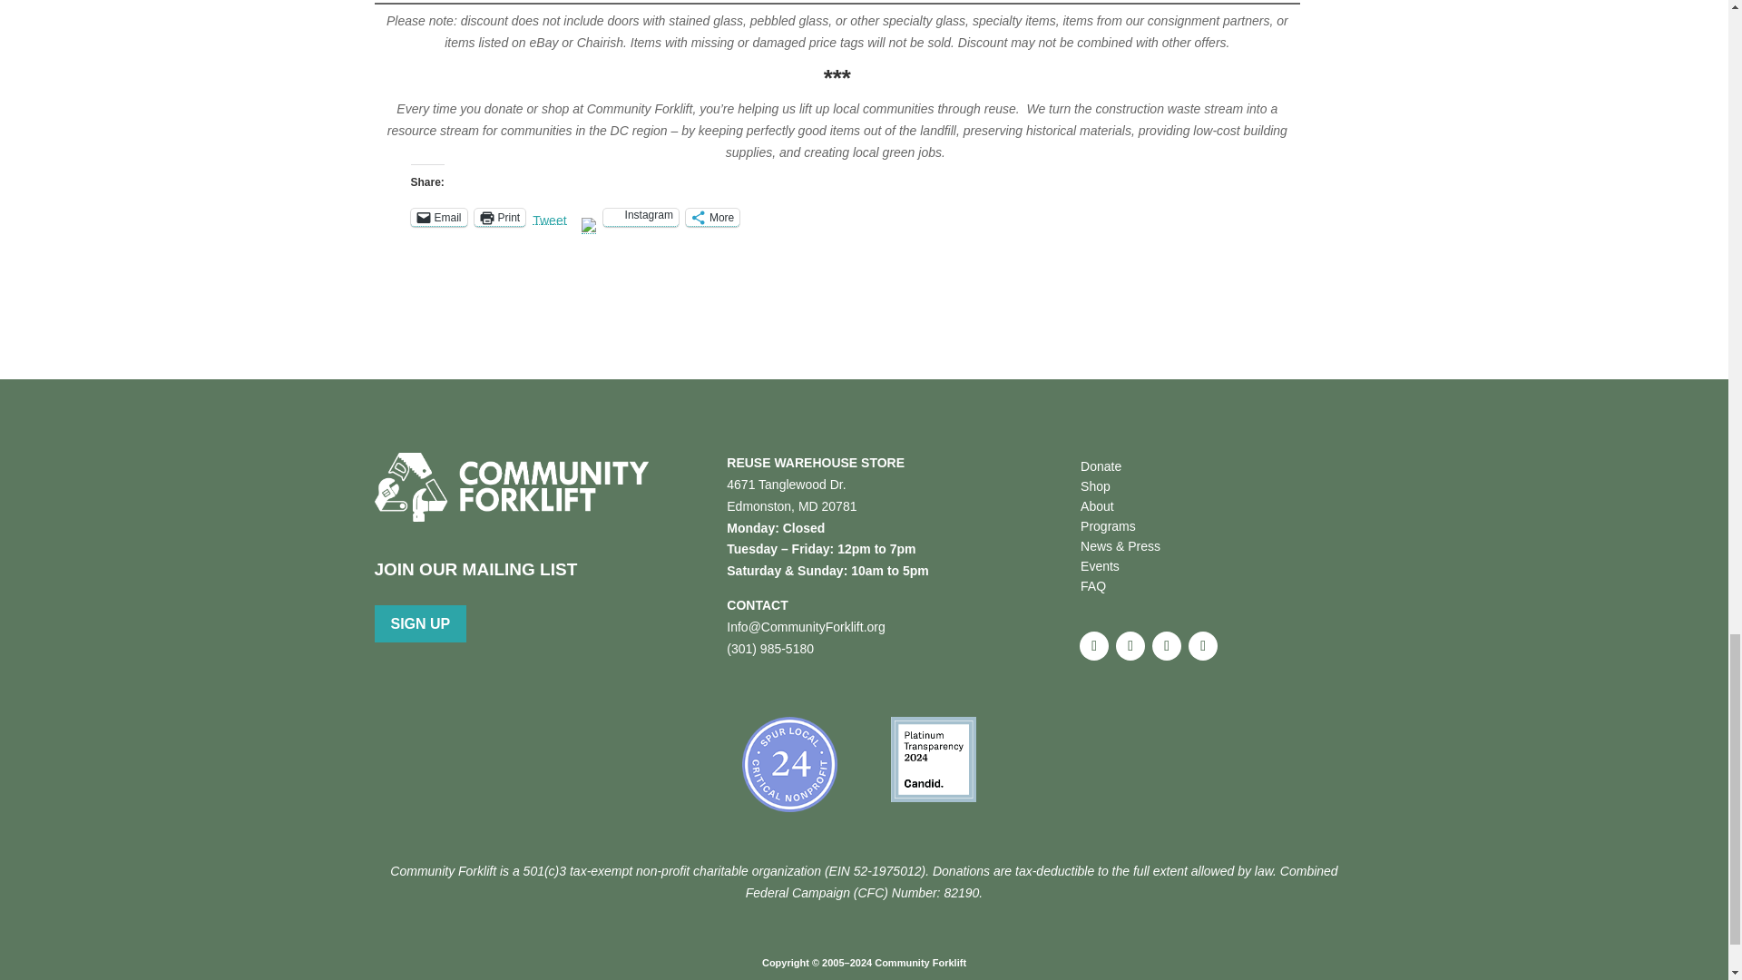 The image size is (1742, 980). What do you see at coordinates (1094, 645) in the screenshot?
I see `Follow on Facebook` at bounding box center [1094, 645].